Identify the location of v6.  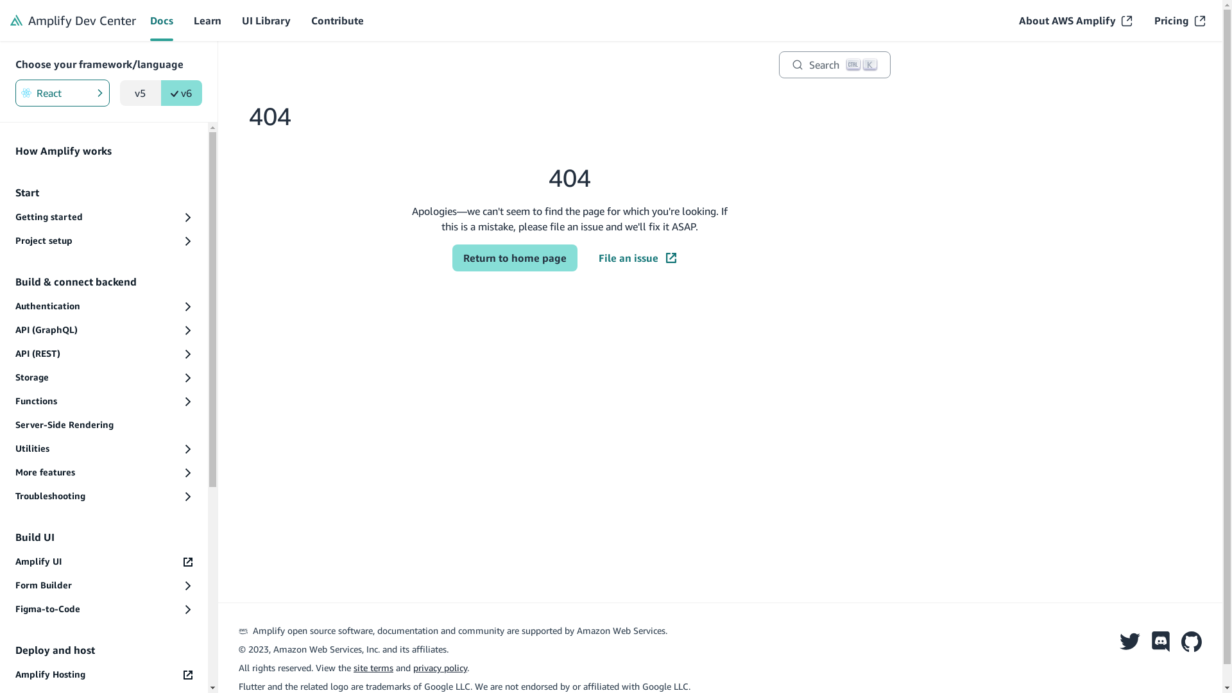
(182, 93).